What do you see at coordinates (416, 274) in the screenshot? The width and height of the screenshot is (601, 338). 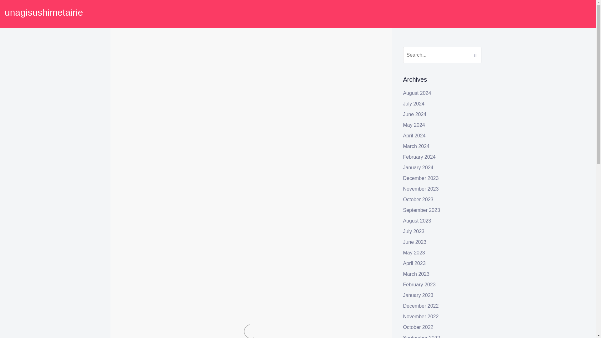 I see `March 2023` at bounding box center [416, 274].